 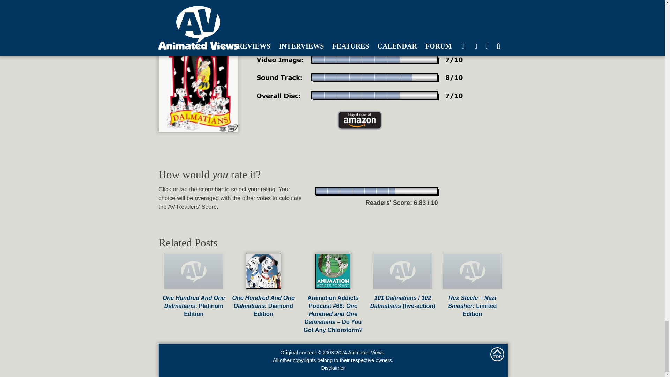 What do you see at coordinates (194, 302) in the screenshot?
I see `One Hundred And One Dalmatians: Platinum Edition` at bounding box center [194, 302].